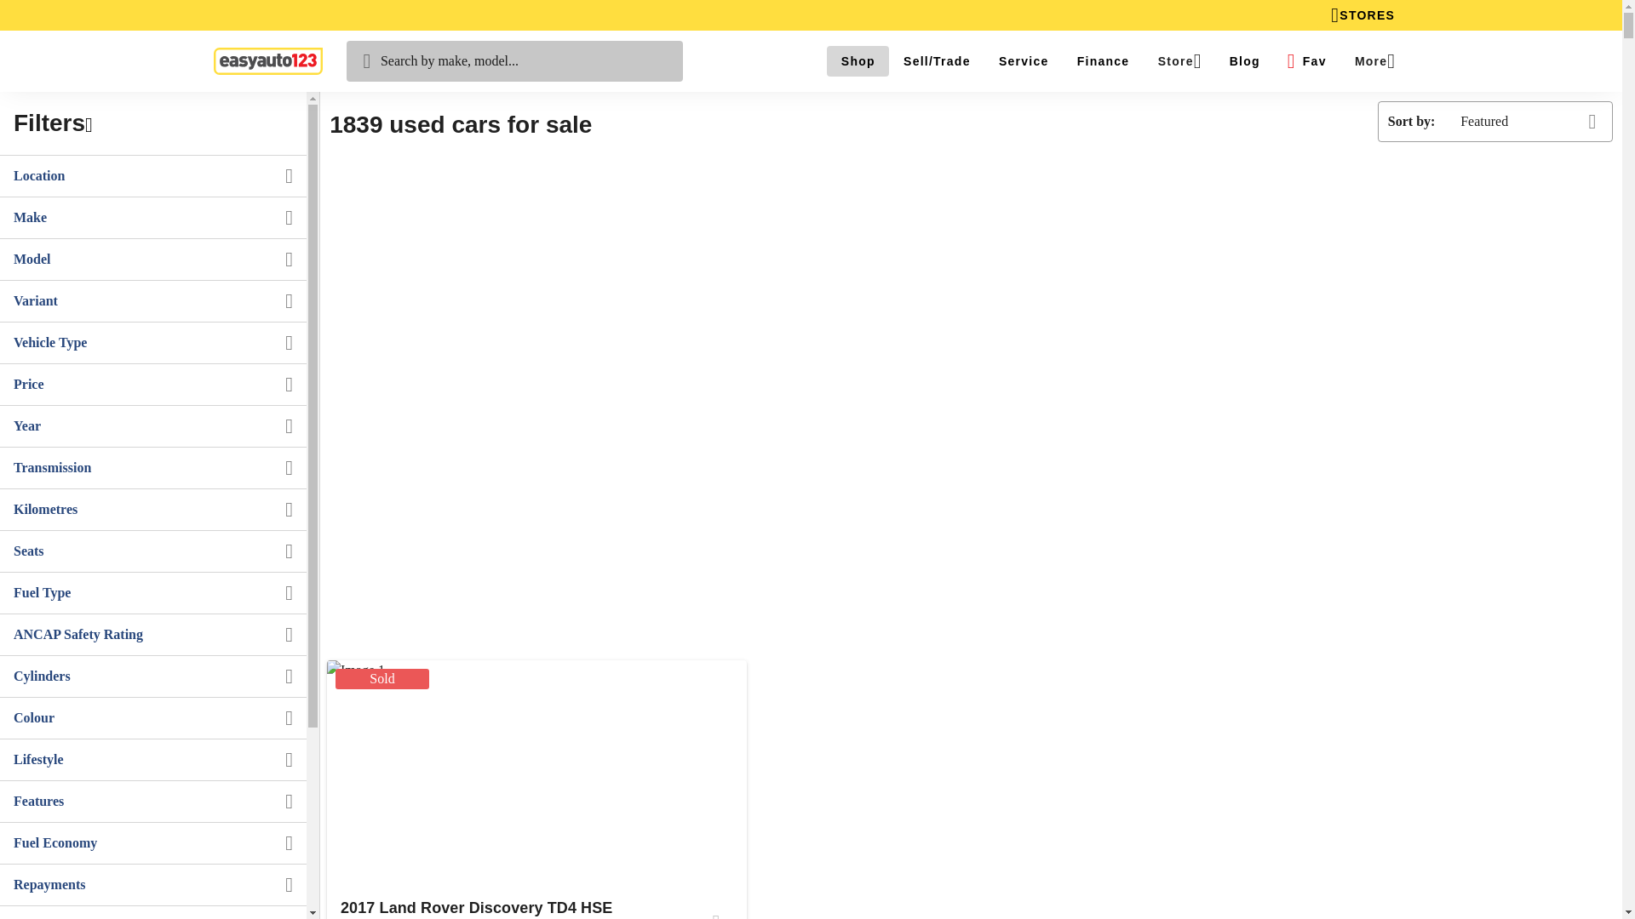 This screenshot has height=919, width=1635. I want to click on Service, so click(1024, 61).